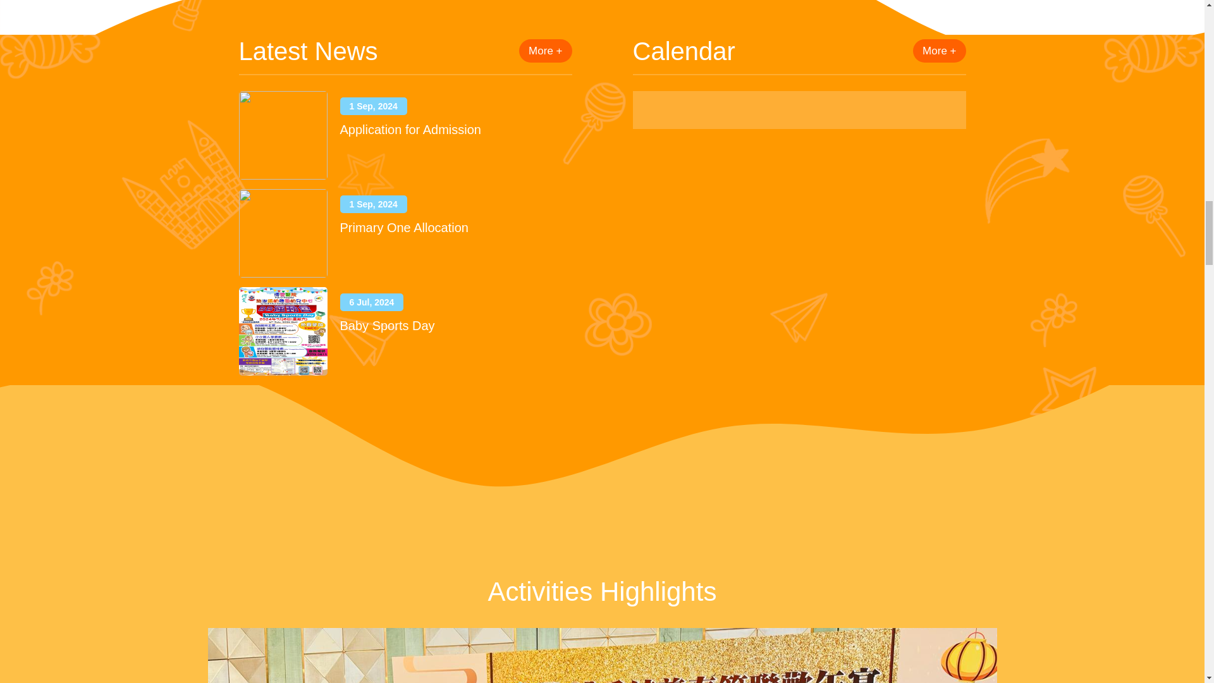  What do you see at coordinates (404, 228) in the screenshot?
I see `Primary One Allocation` at bounding box center [404, 228].